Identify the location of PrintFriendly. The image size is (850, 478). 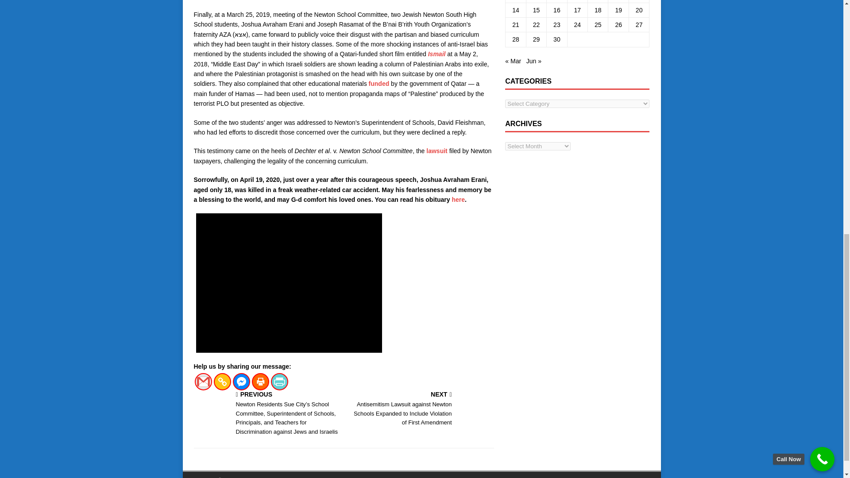
(279, 382).